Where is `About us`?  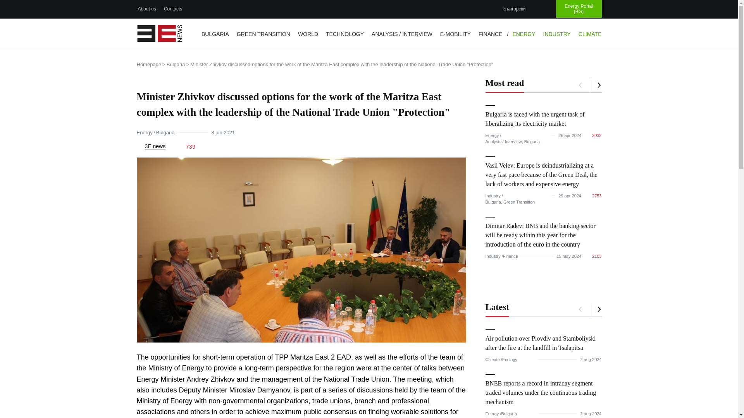
About us is located at coordinates (146, 9).